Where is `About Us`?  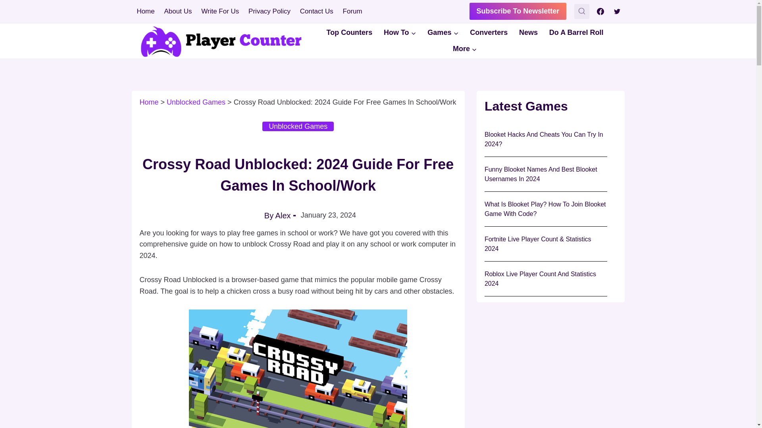
About Us is located at coordinates (178, 11).